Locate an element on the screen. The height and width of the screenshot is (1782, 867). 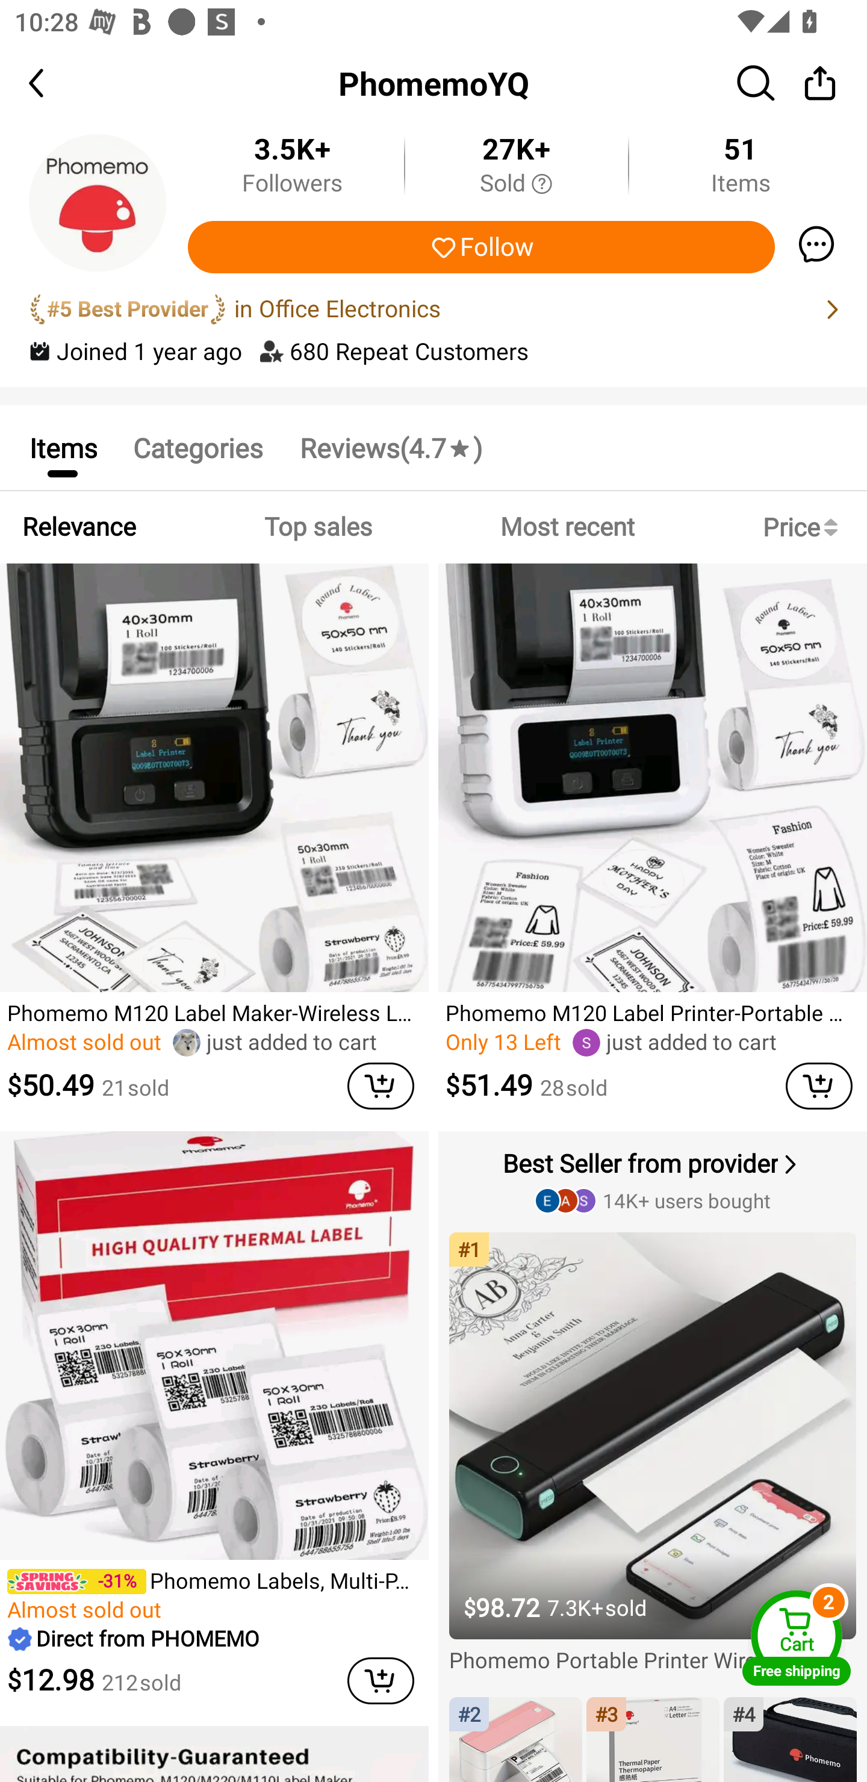
cart delete is located at coordinates (819, 1086).